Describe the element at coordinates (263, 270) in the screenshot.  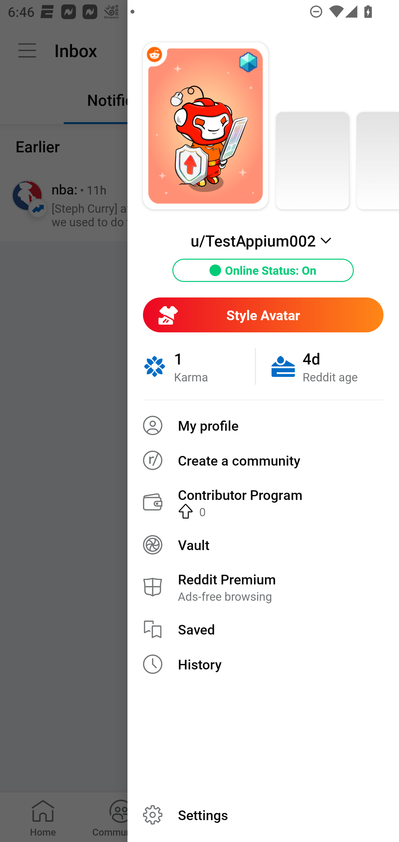
I see `Online Status: On` at that location.